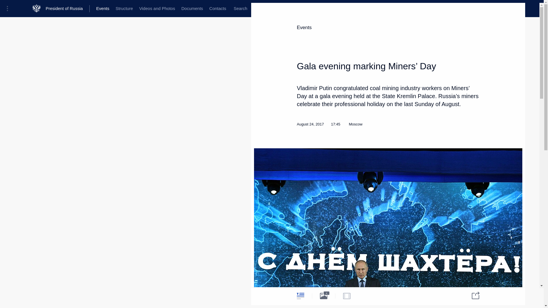 This screenshot has height=308, width=548. I want to click on Video, so click(347, 296).